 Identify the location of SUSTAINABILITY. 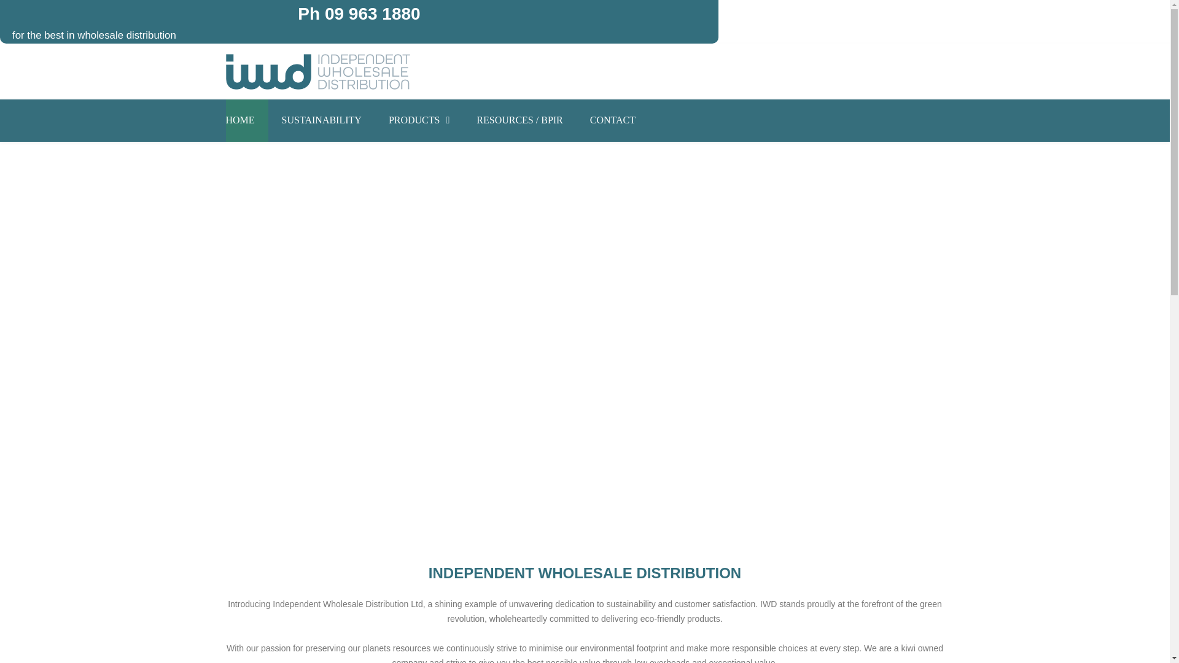
(322, 120).